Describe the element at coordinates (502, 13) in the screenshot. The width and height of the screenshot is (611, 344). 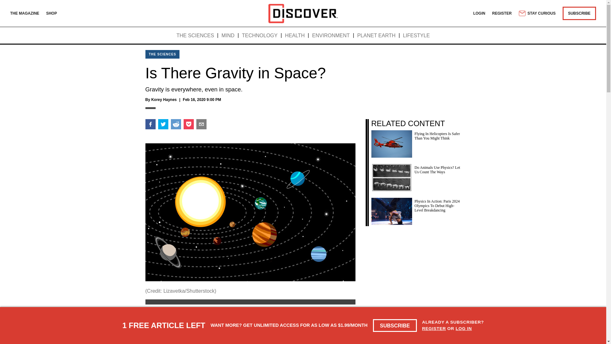
I see `REGISTER` at that location.